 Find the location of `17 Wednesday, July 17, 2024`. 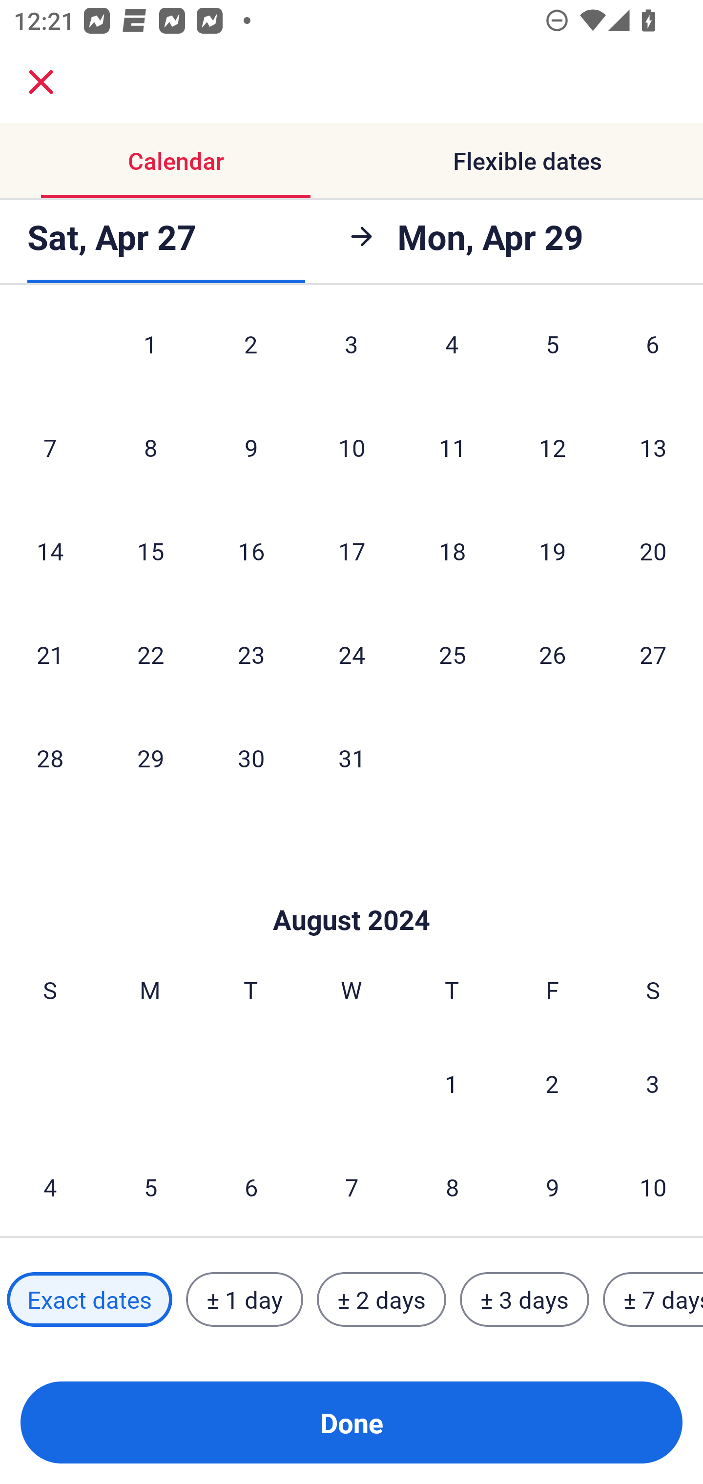

17 Wednesday, July 17, 2024 is located at coordinates (351, 551).